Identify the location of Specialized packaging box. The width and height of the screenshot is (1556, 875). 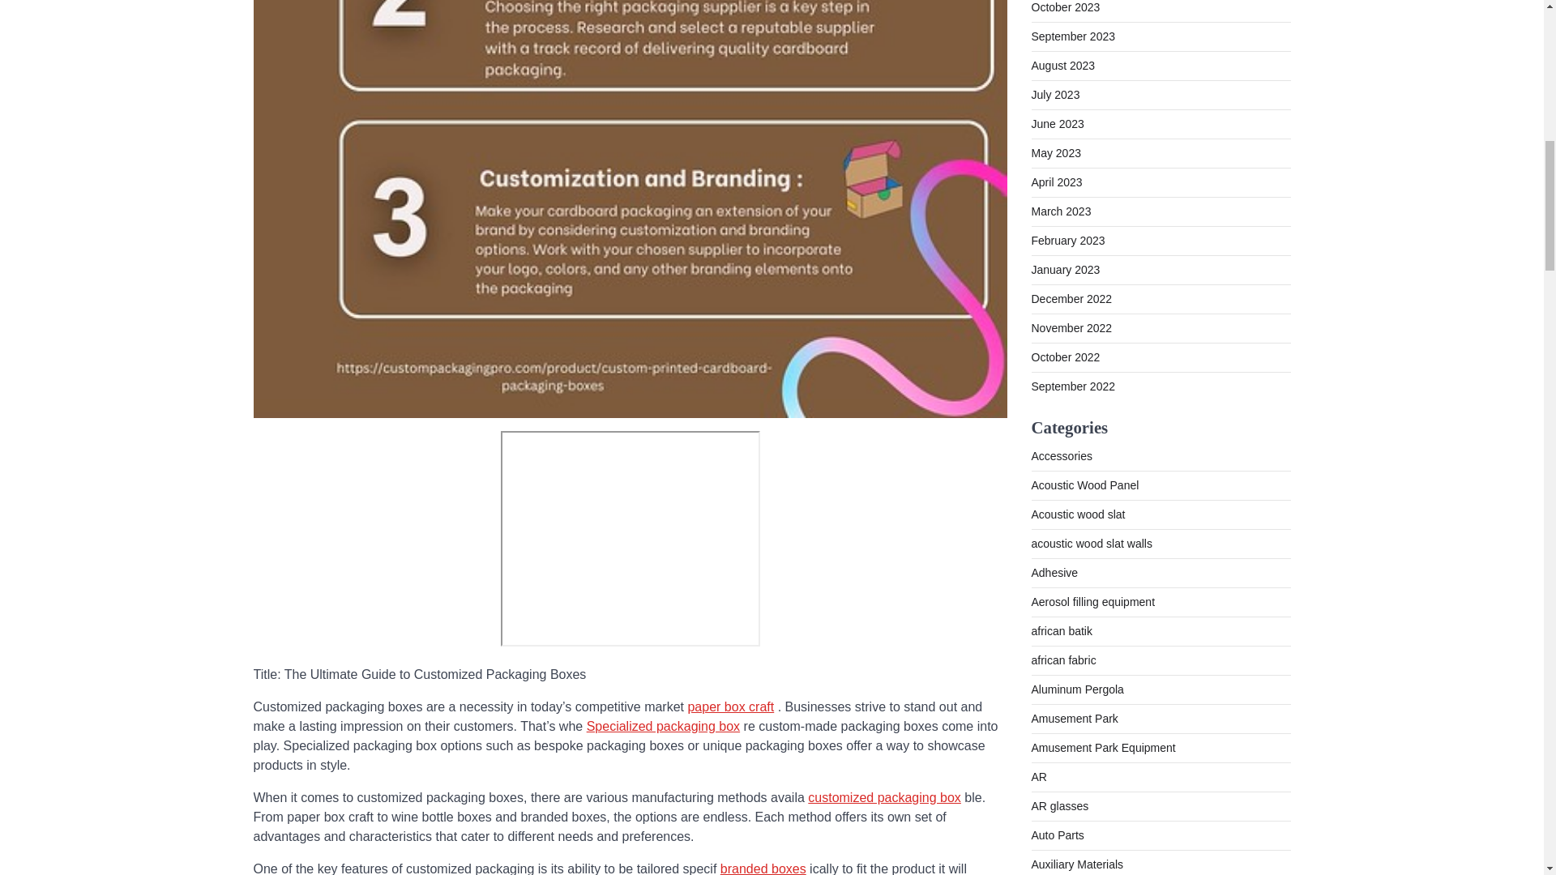
(663, 726).